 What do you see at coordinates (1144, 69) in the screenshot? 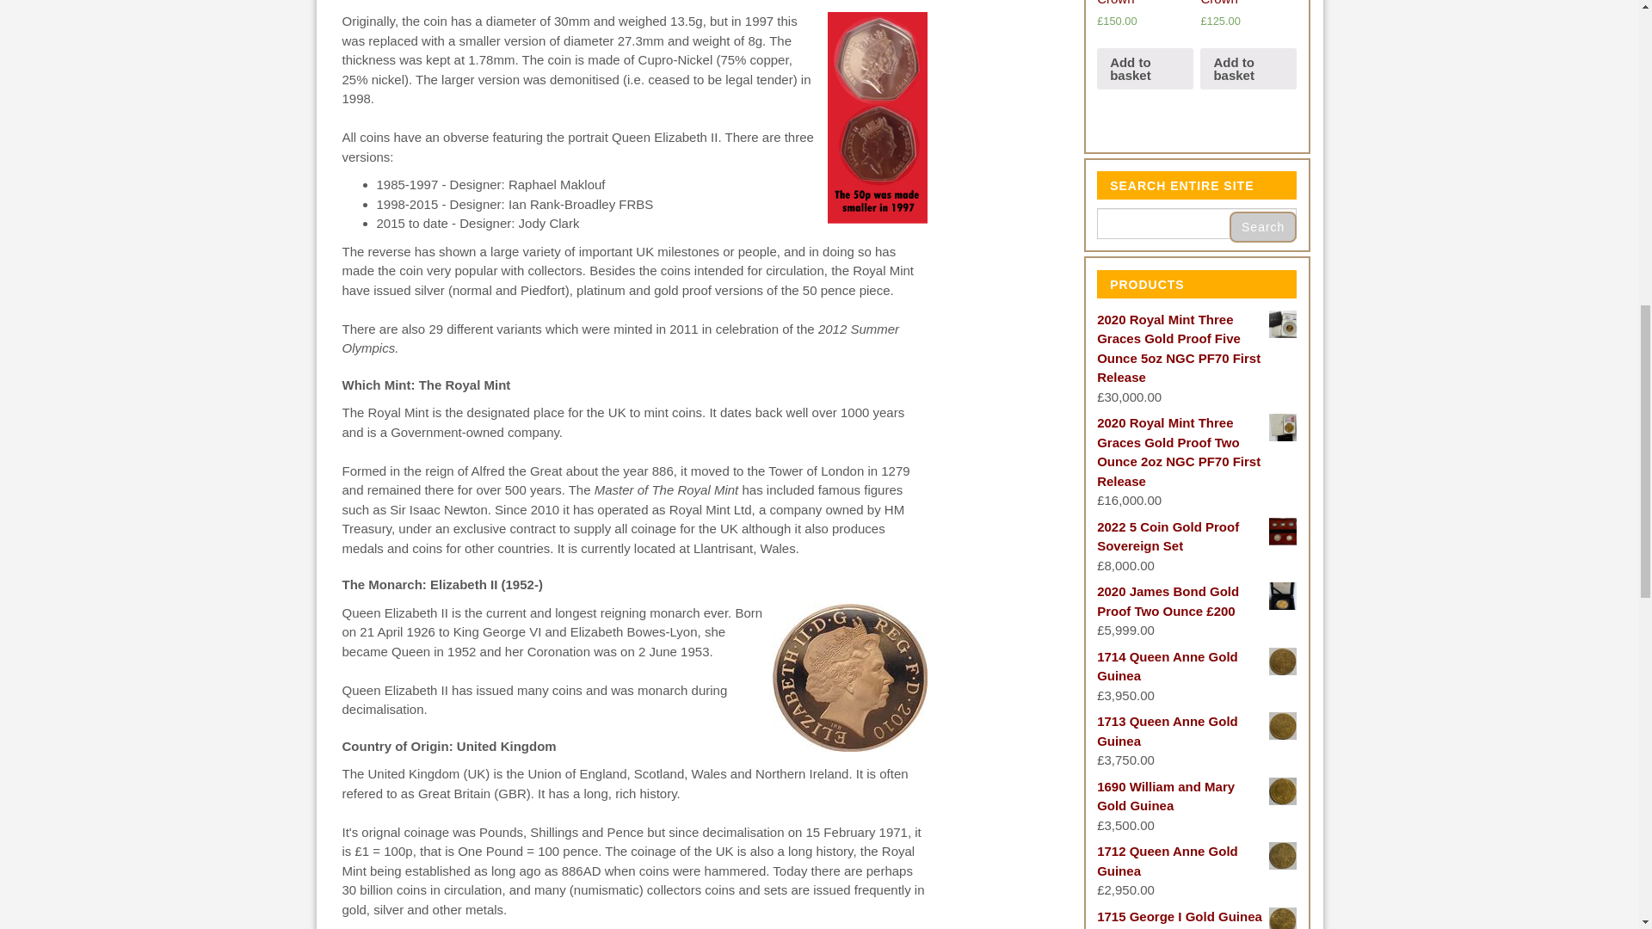
I see `Add to basket` at bounding box center [1144, 69].